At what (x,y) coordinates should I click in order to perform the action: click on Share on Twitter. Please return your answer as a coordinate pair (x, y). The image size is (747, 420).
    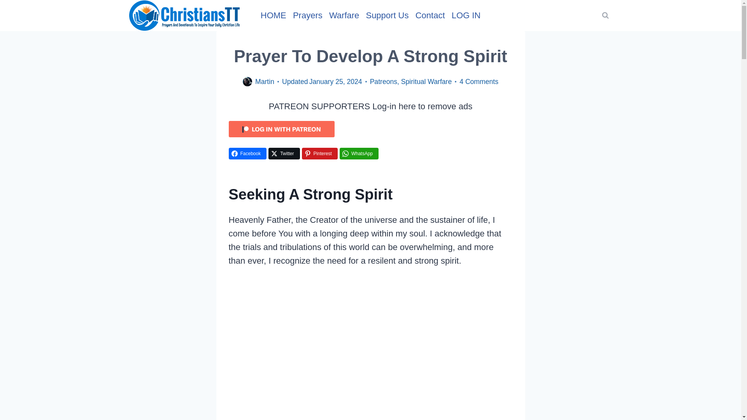
    Looking at the image, I should click on (284, 154).